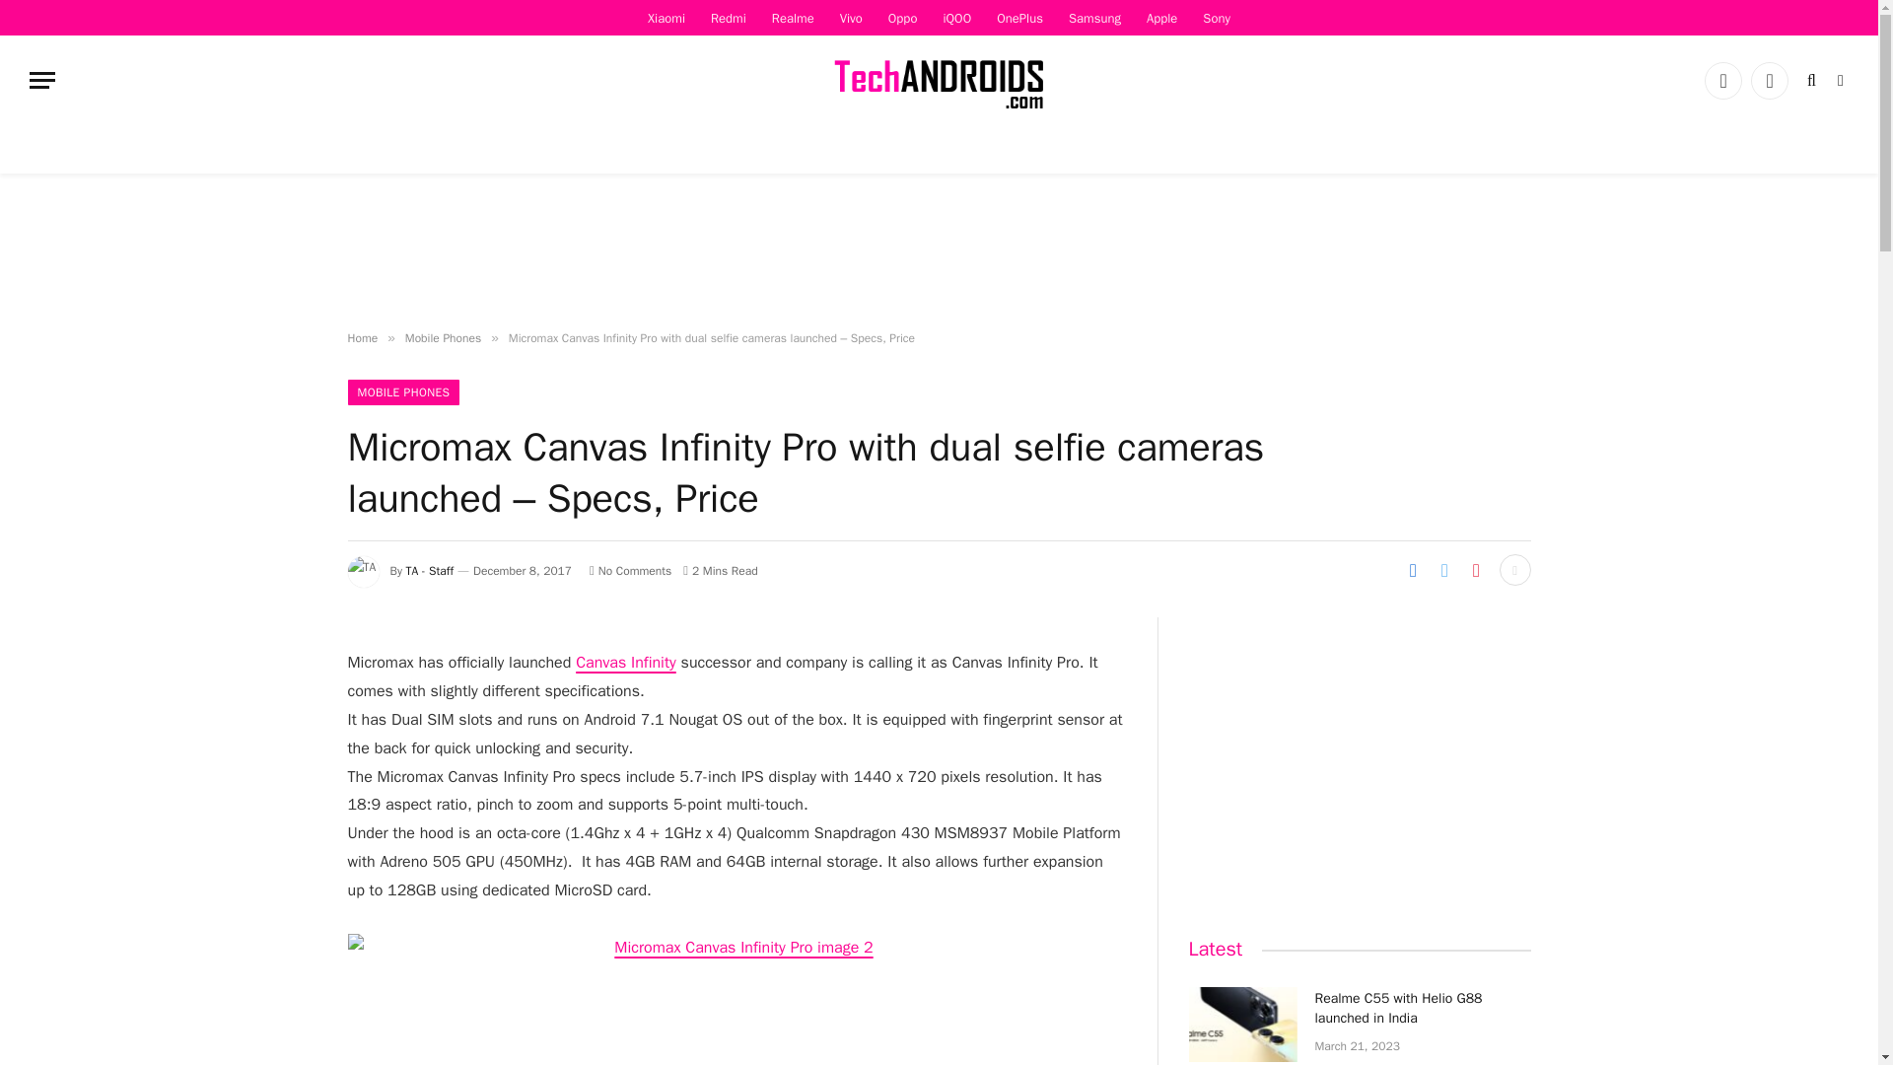 The height and width of the screenshot is (1065, 1893). What do you see at coordinates (1838, 81) in the screenshot?
I see `Switch to Dark Design - easier on eyes.` at bounding box center [1838, 81].